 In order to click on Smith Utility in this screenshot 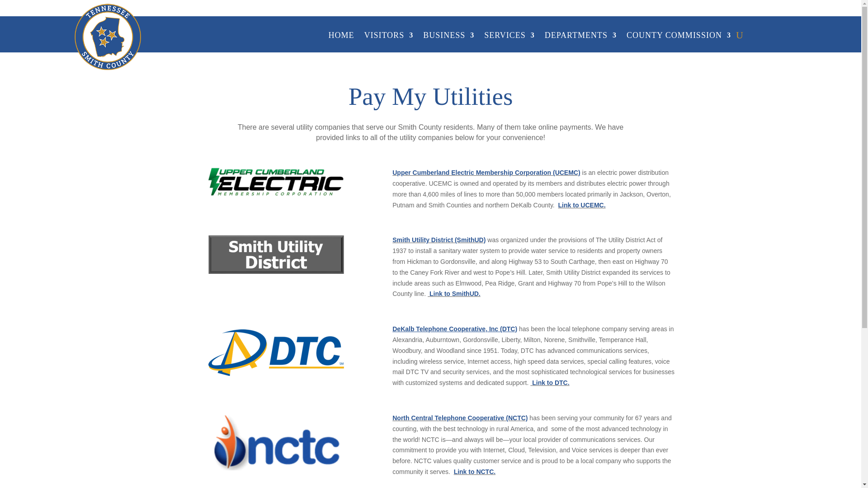, I will do `click(276, 254)`.